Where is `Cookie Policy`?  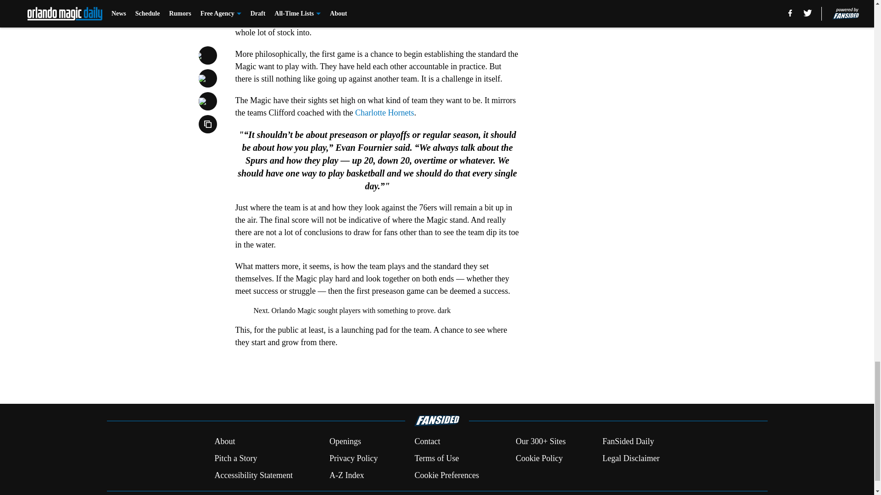 Cookie Policy is located at coordinates (539, 458).